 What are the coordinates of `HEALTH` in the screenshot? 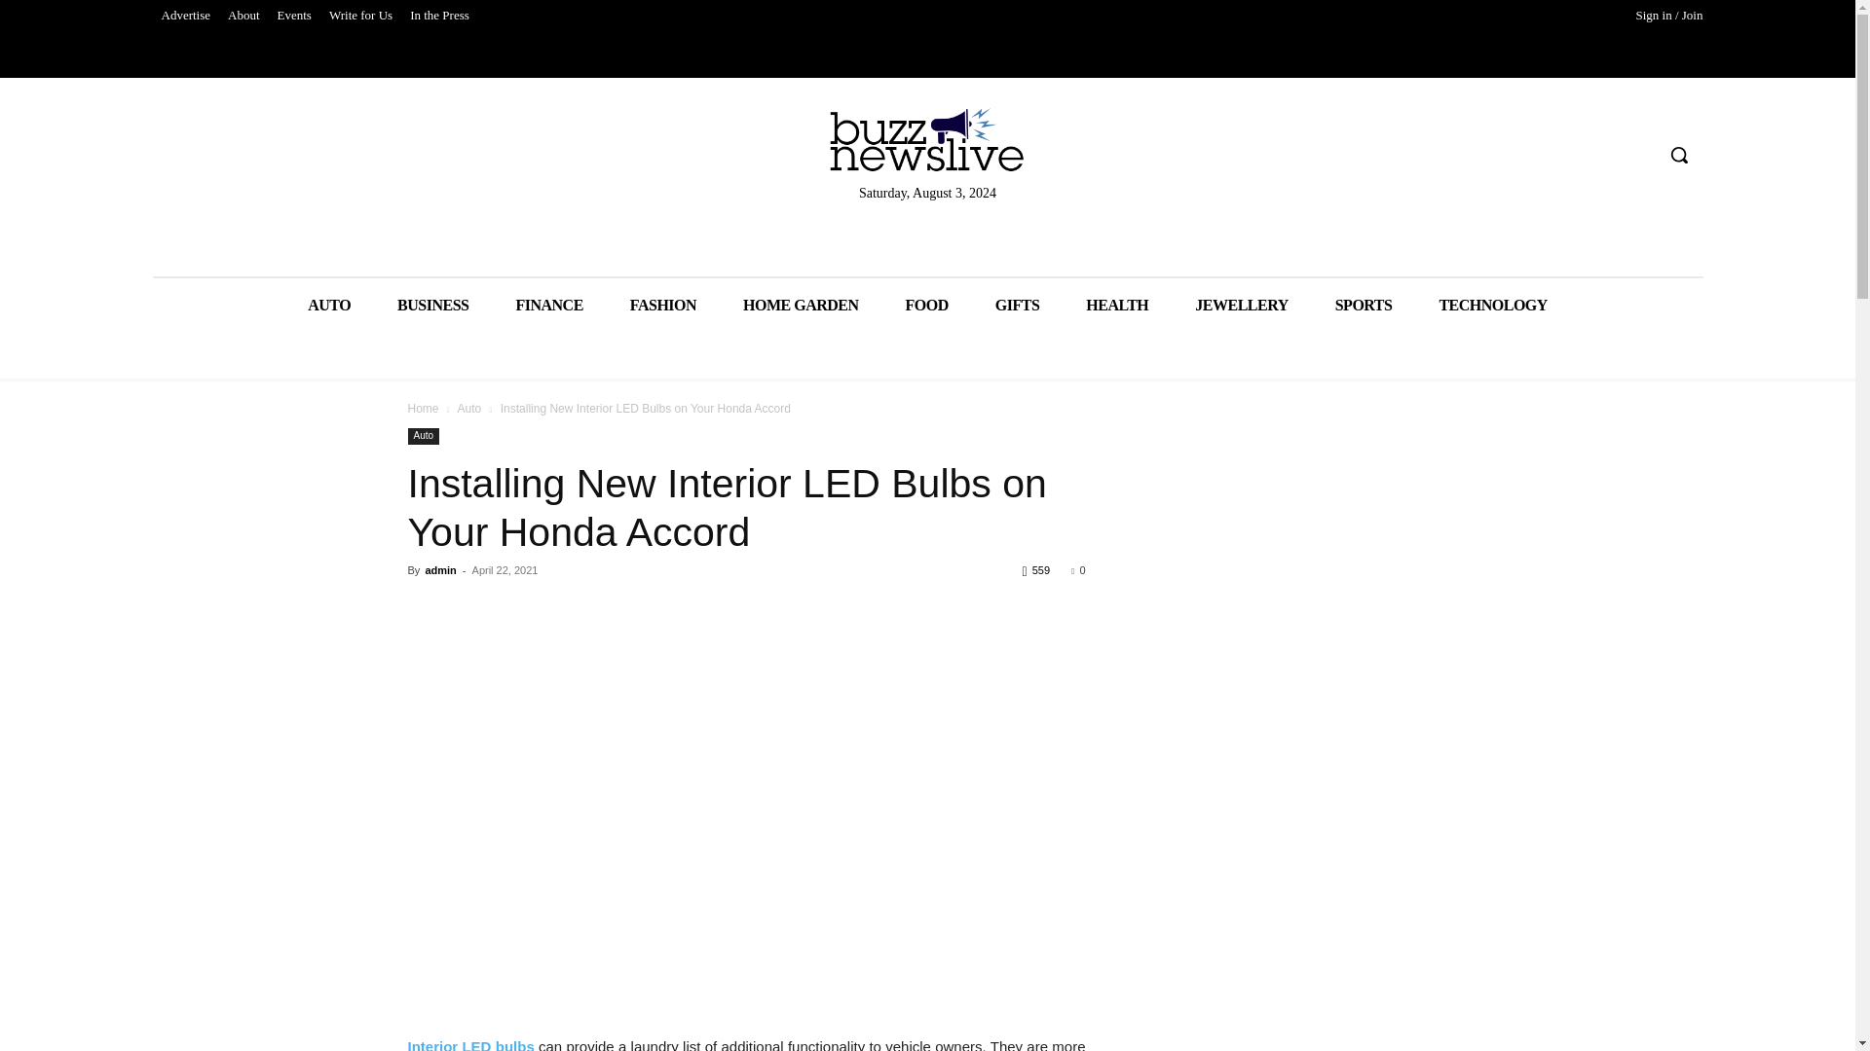 It's located at (1116, 306).